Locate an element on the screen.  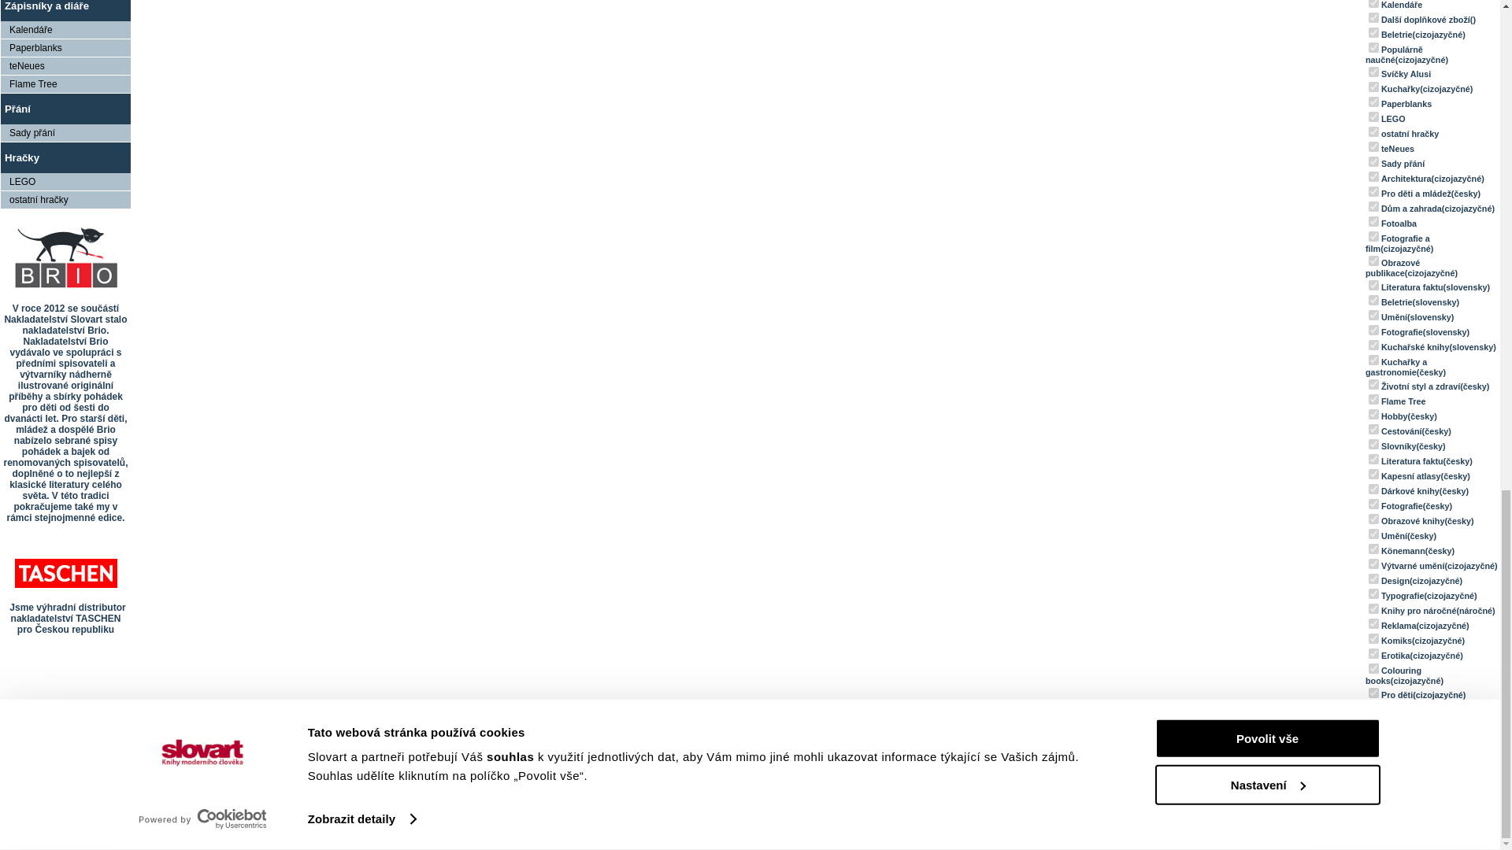
13483 is located at coordinates (1373, 72).